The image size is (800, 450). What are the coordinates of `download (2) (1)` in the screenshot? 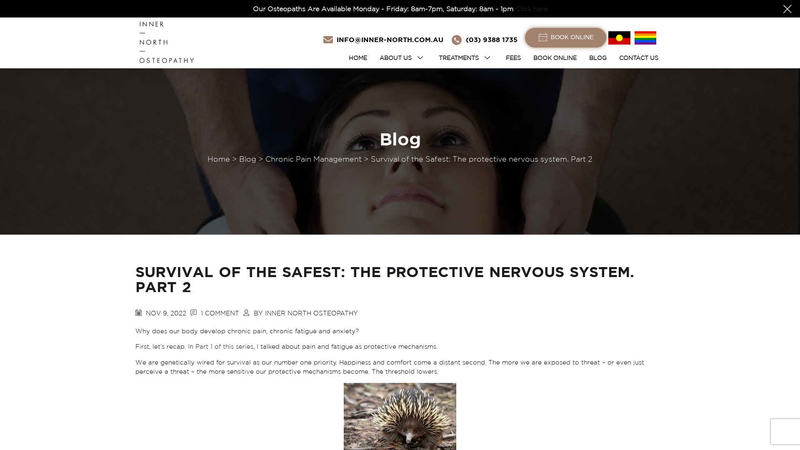 It's located at (619, 37).